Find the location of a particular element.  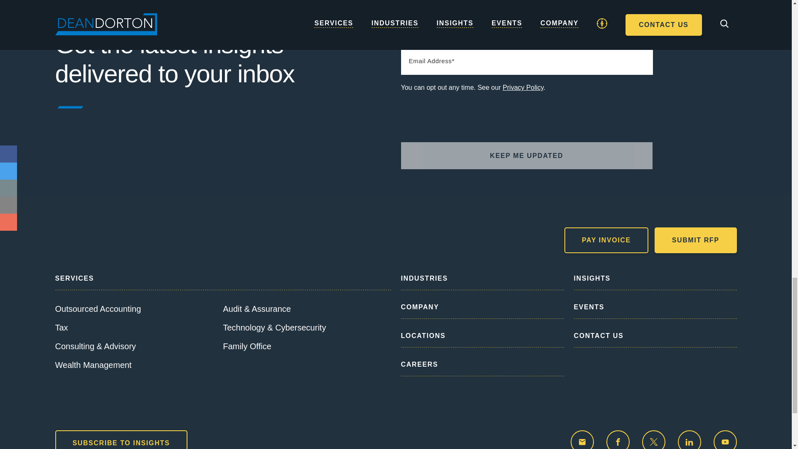

Dean Dorton - CPAs and Advisors on twitter is located at coordinates (653, 439).